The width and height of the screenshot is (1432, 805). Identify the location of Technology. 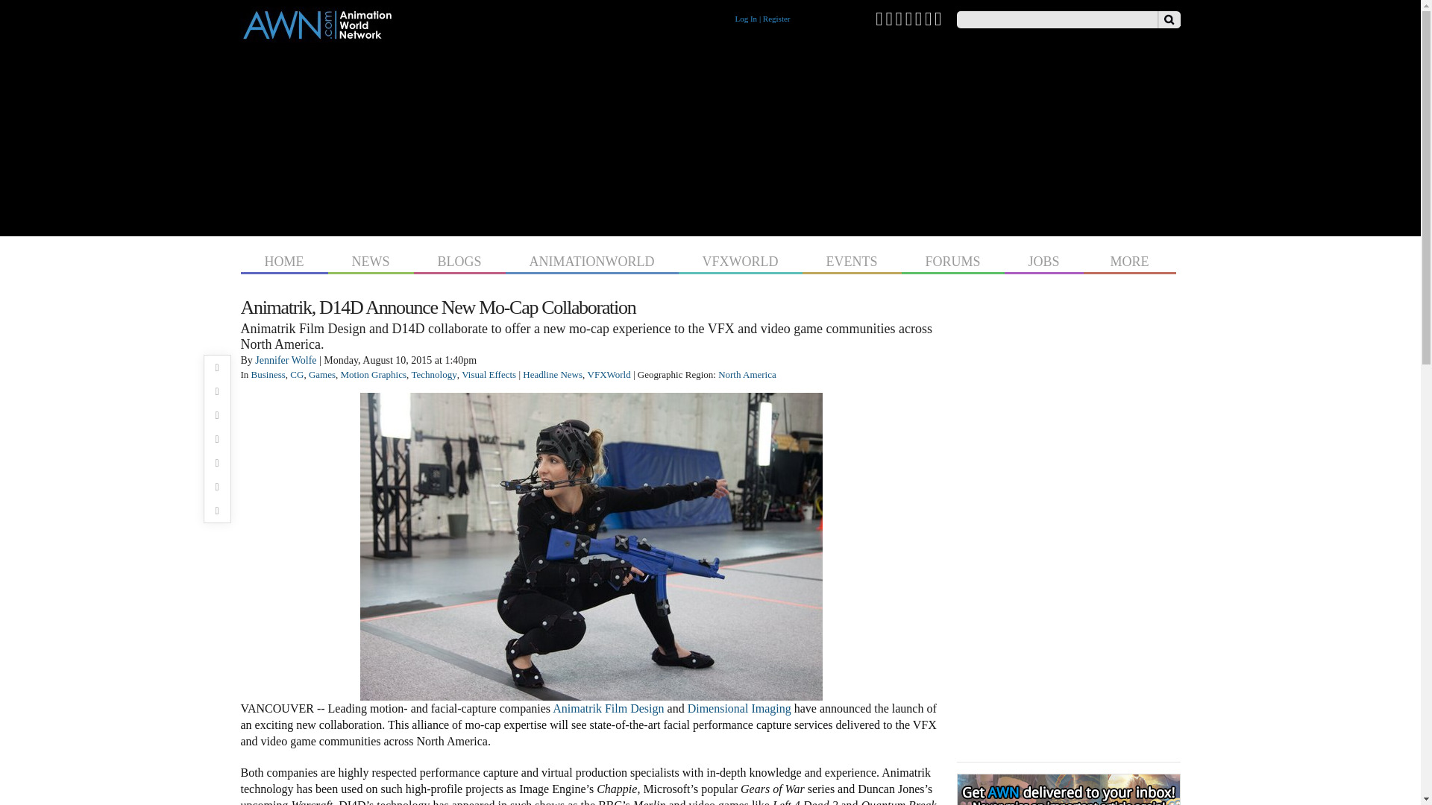
(434, 374).